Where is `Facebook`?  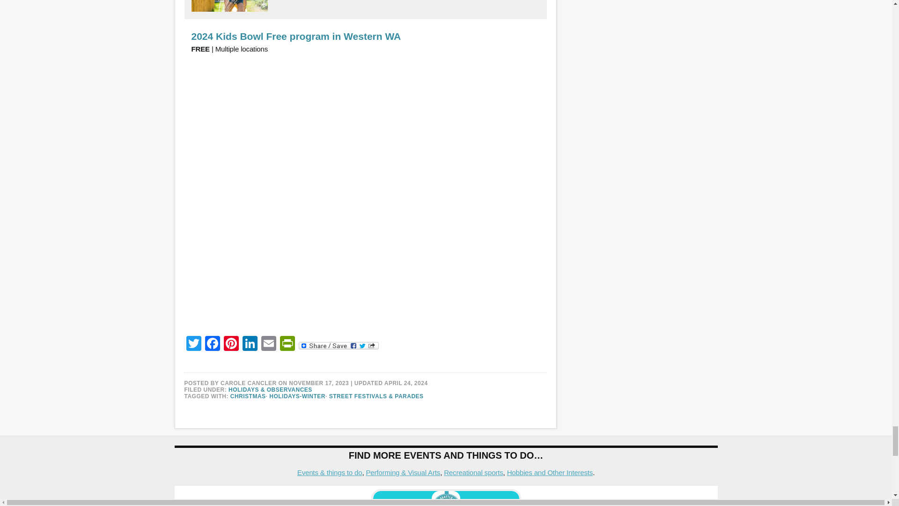
Facebook is located at coordinates (213, 344).